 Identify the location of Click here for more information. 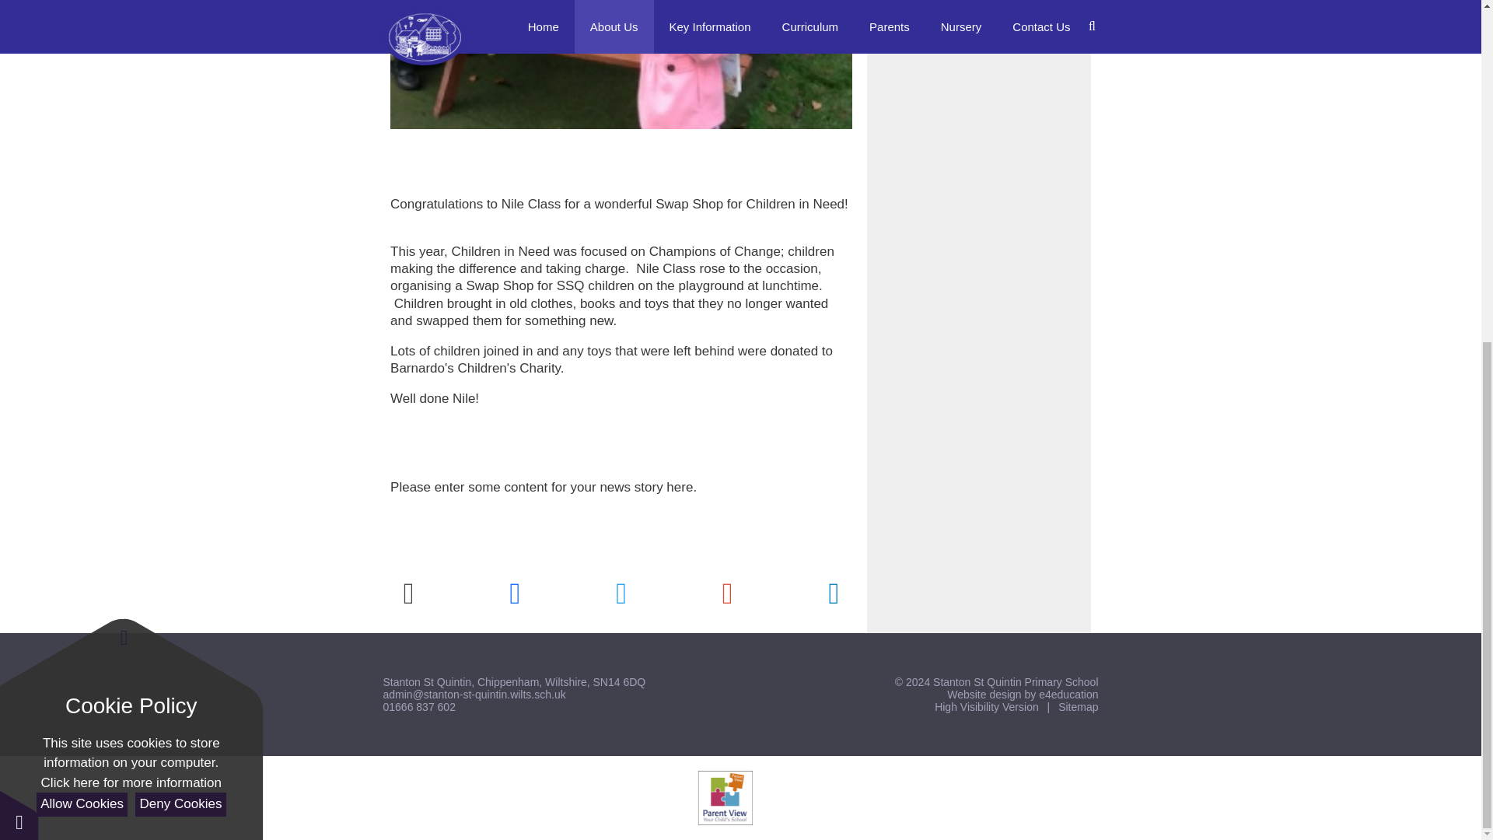
(131, 212).